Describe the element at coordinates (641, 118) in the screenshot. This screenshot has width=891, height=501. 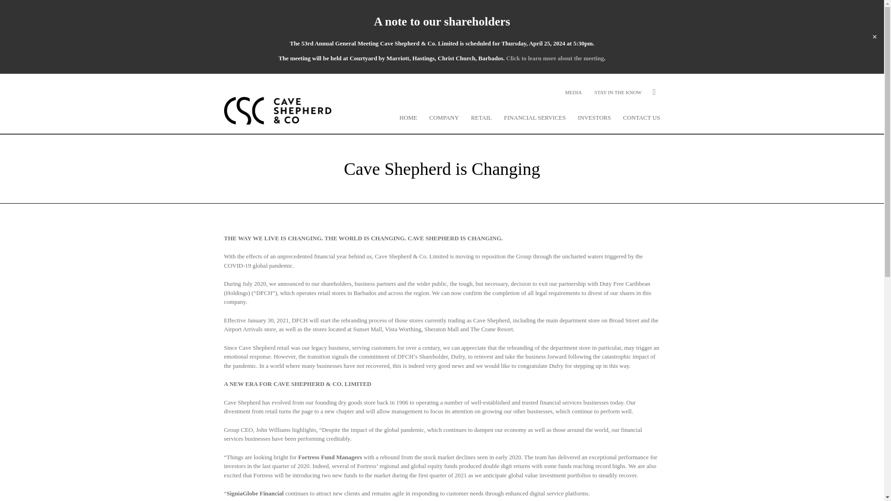
I see `Contact Us` at that location.